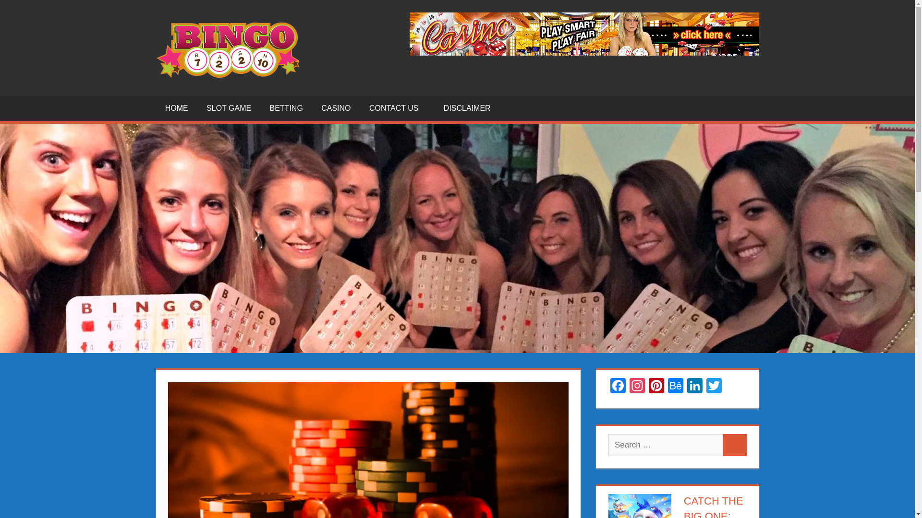  Describe the element at coordinates (675, 387) in the screenshot. I see `Behance` at that location.